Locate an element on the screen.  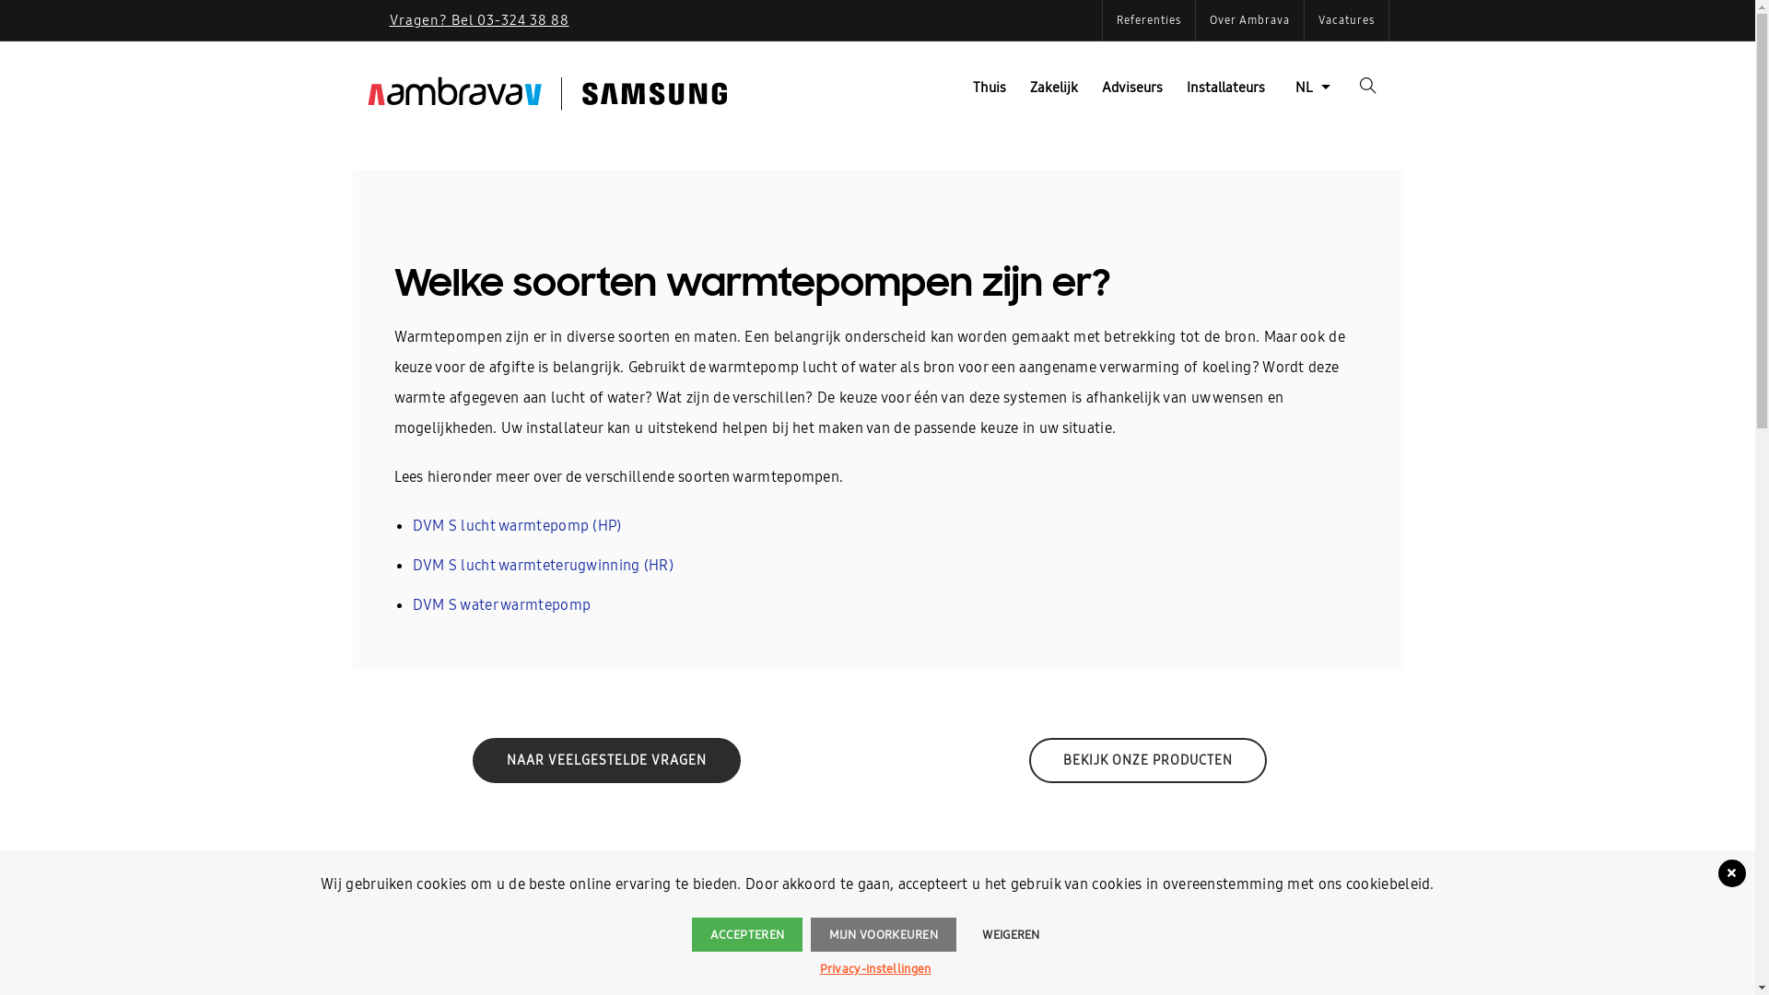
Thuis is located at coordinates (989, 88).